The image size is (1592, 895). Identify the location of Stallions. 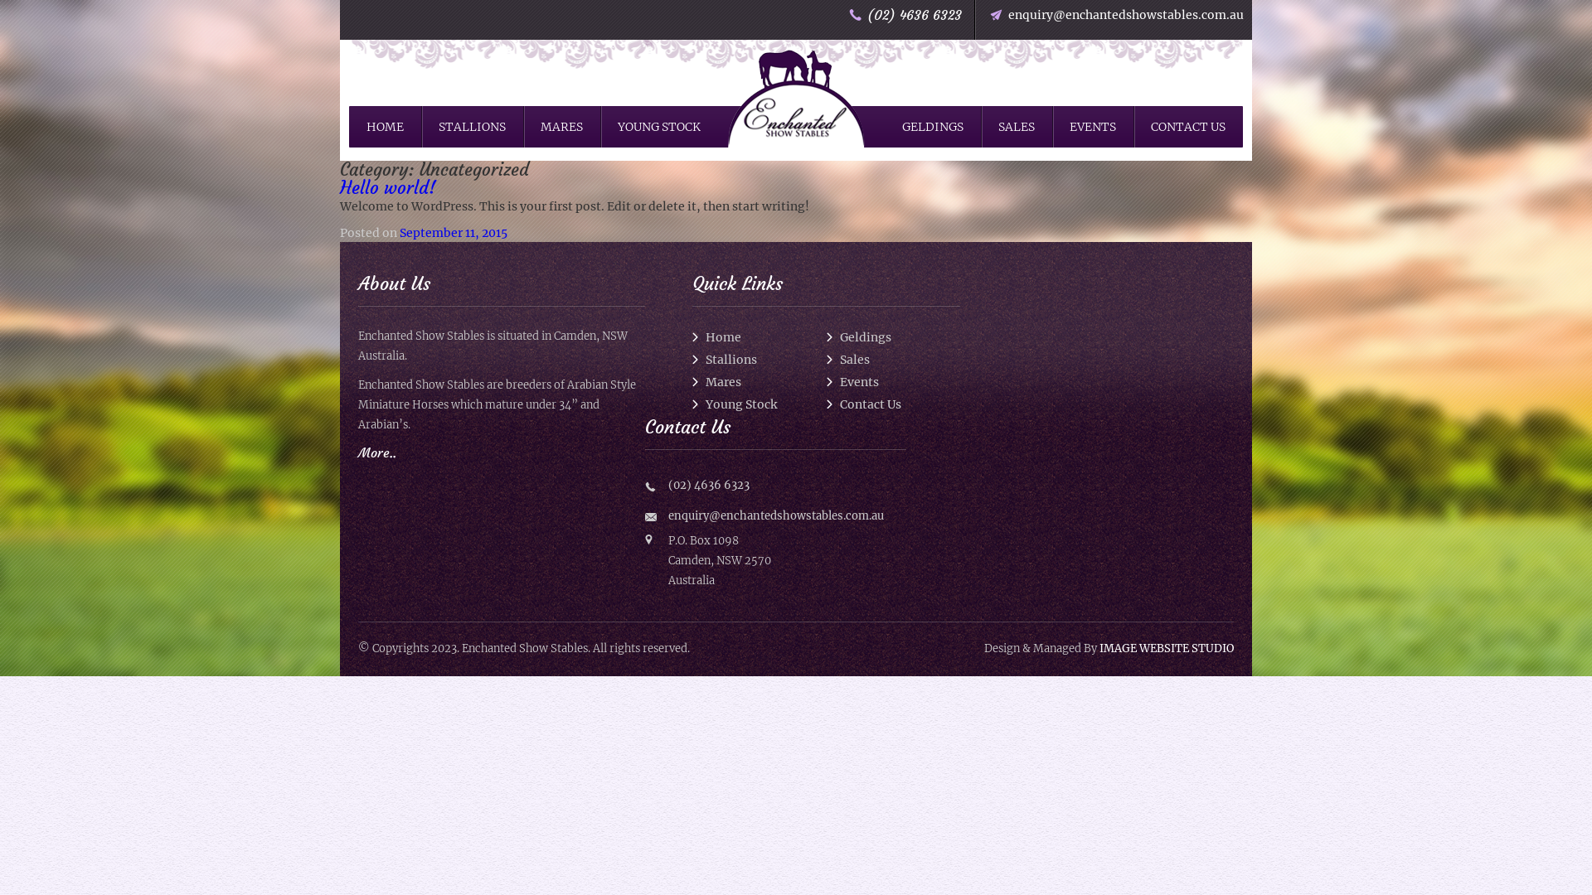
(725, 360).